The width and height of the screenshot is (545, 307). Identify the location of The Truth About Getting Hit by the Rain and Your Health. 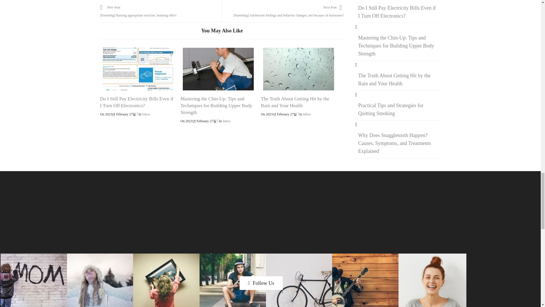
(299, 69).